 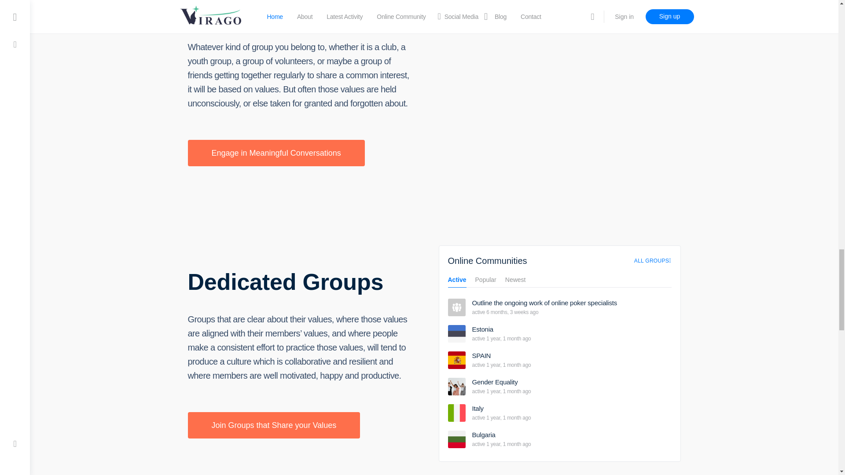 What do you see at coordinates (276, 153) in the screenshot?
I see `Engage in Meaningful Conversations` at bounding box center [276, 153].